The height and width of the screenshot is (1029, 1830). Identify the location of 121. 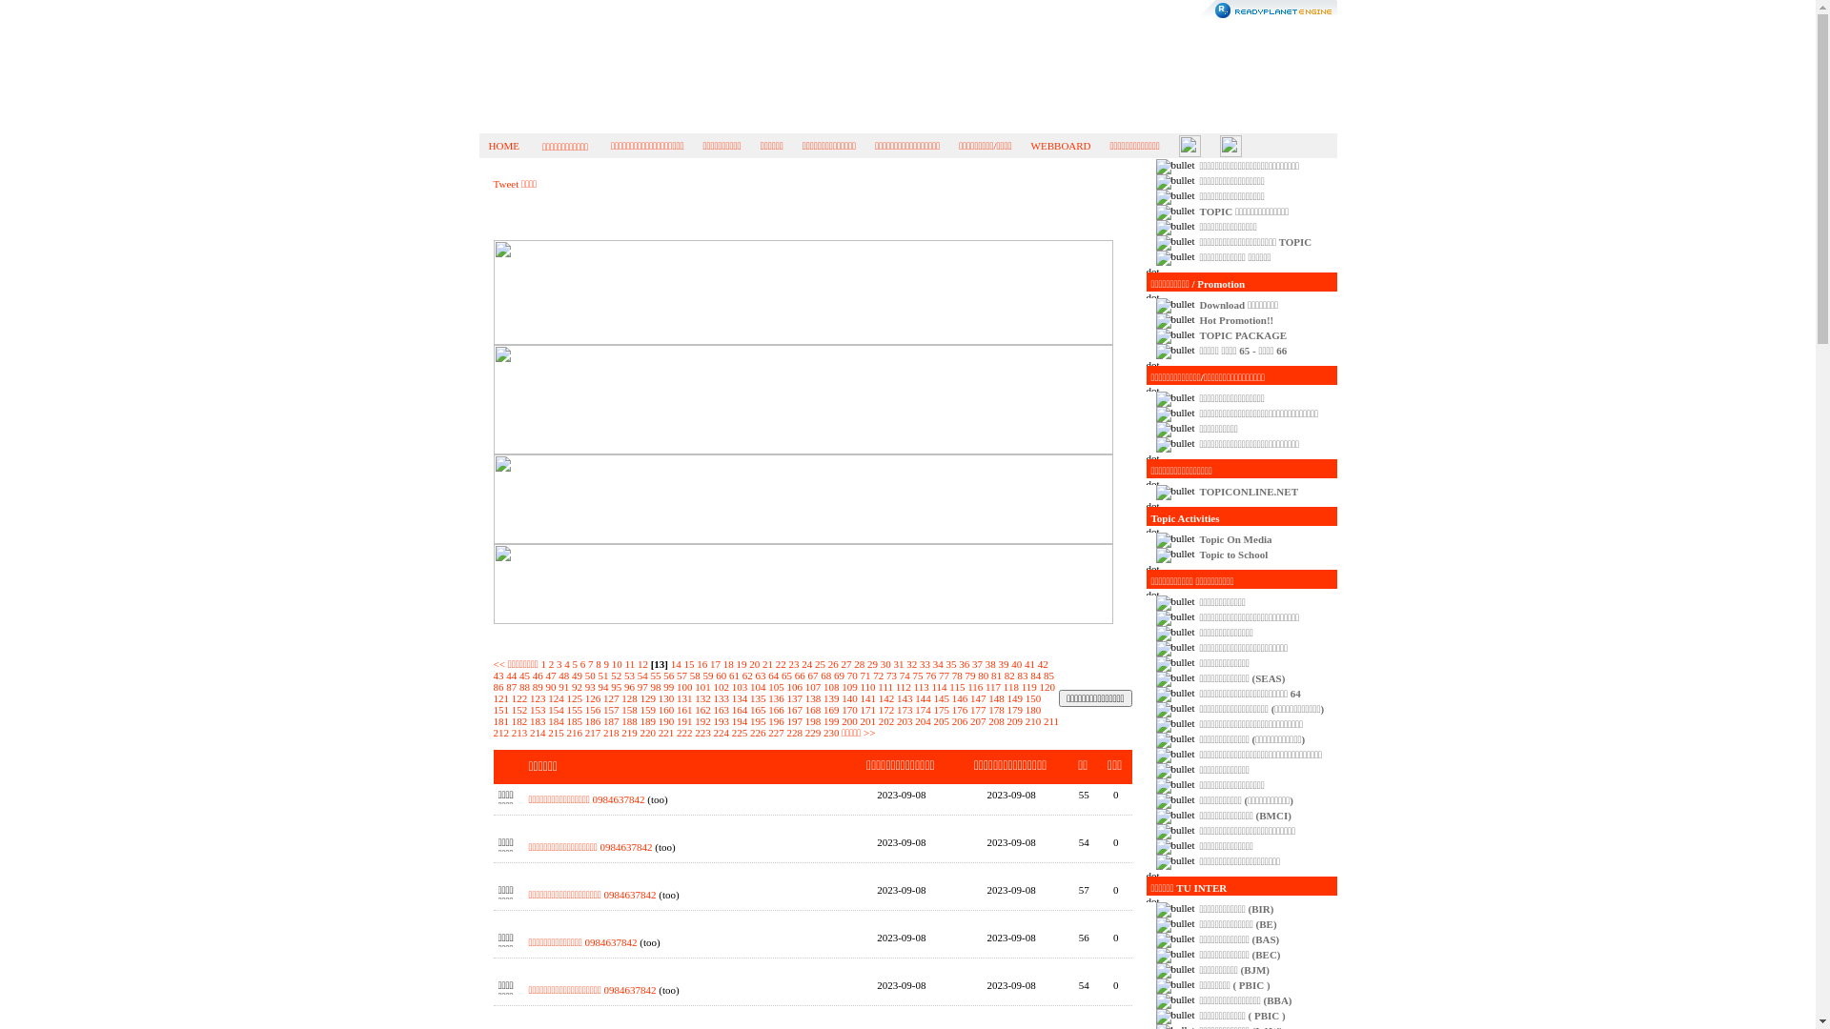
(501, 698).